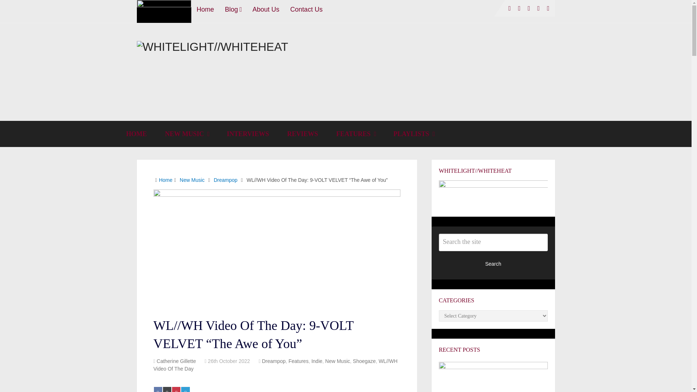  Describe the element at coordinates (306, 9) in the screenshot. I see `Contact Us` at that location.